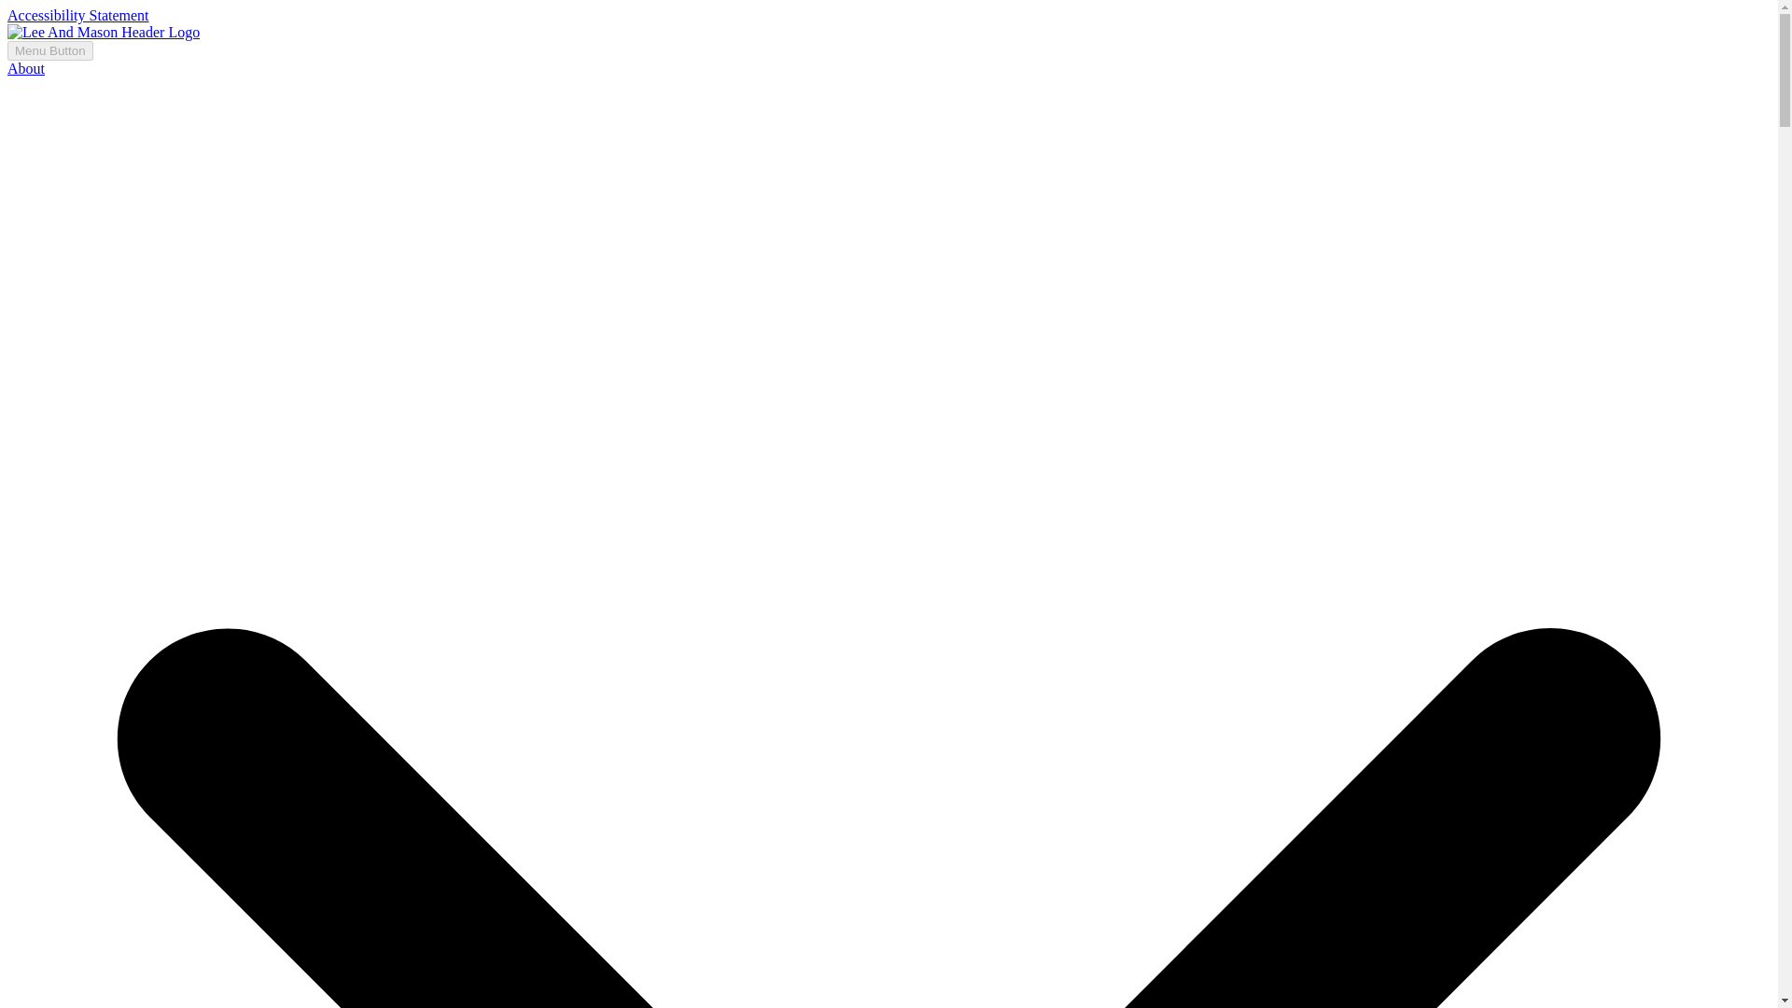 The image size is (1792, 1008). I want to click on Accessibility Statement, so click(77, 15).